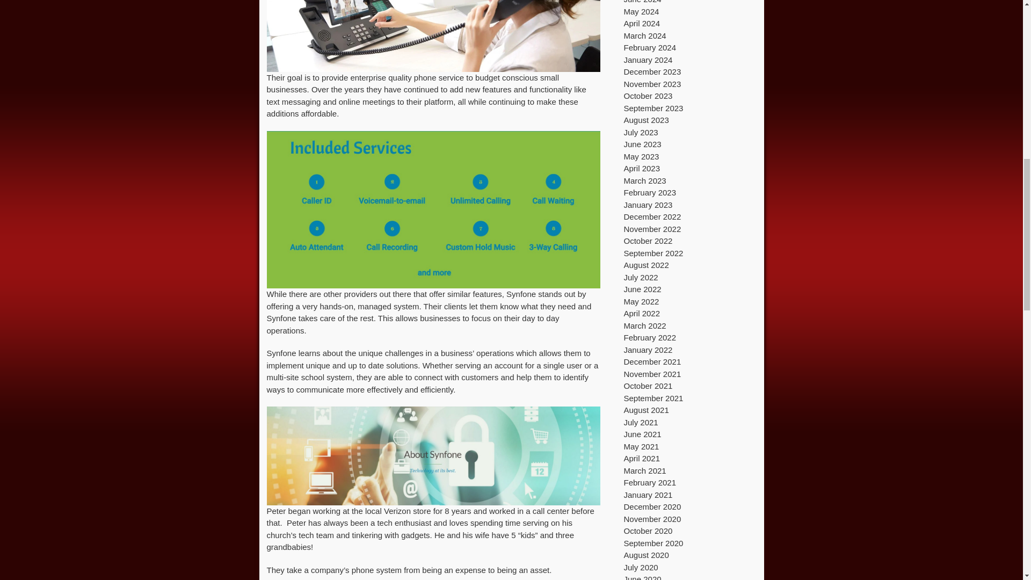 The height and width of the screenshot is (580, 1031). Describe the element at coordinates (652, 71) in the screenshot. I see `December 2023` at that location.